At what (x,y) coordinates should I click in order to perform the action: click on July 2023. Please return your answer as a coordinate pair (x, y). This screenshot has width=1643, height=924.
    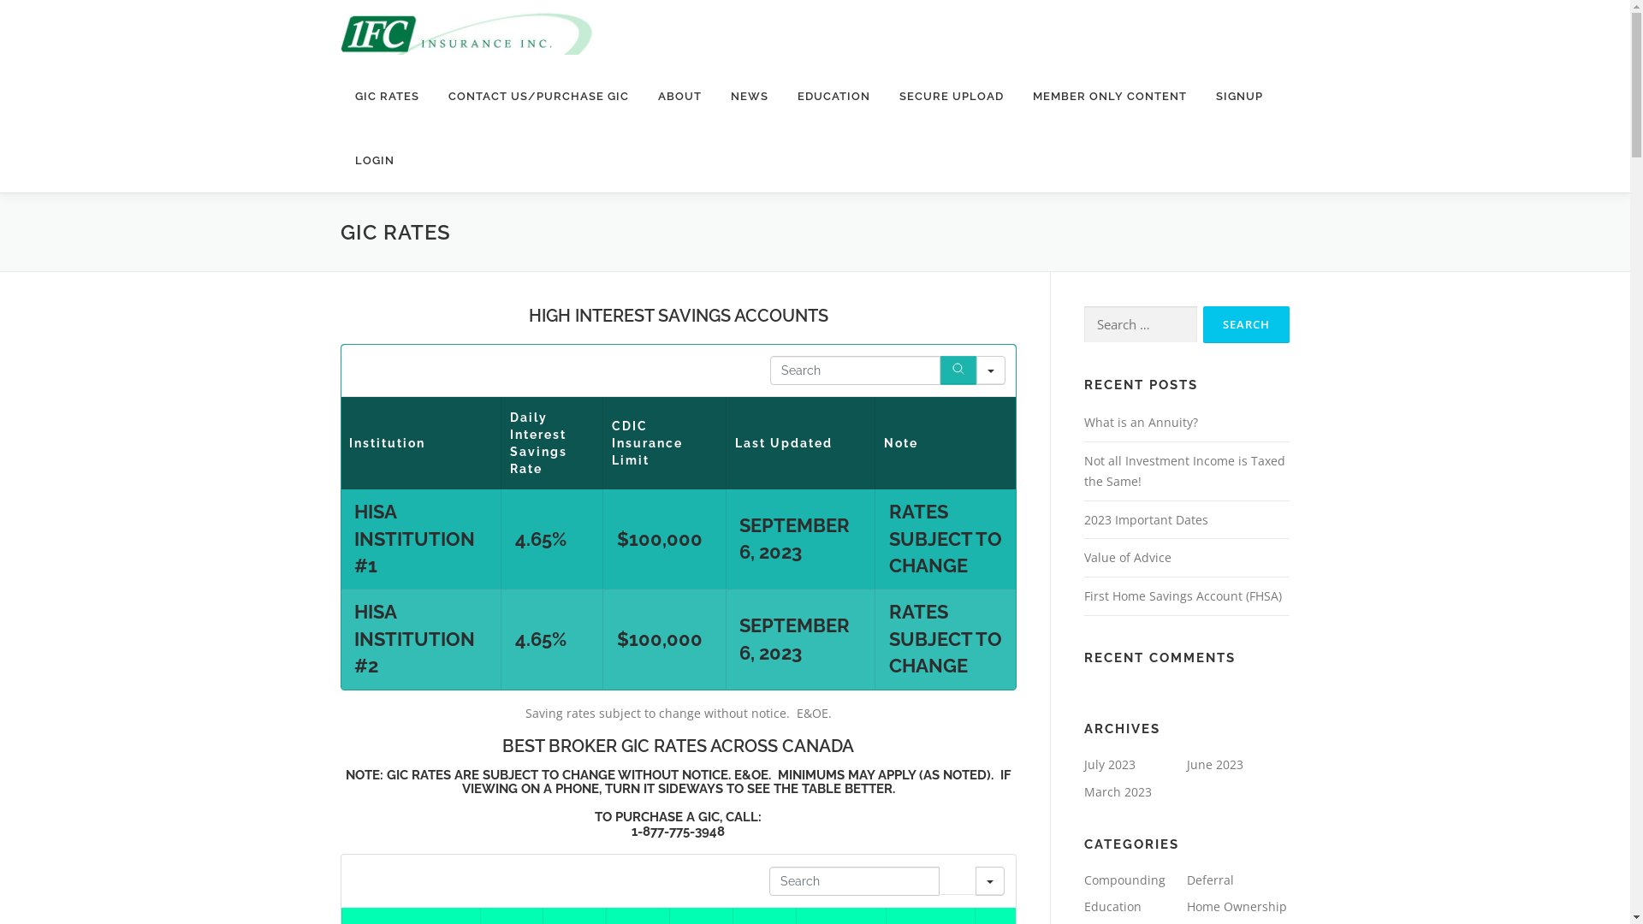
    Looking at the image, I should click on (1109, 765).